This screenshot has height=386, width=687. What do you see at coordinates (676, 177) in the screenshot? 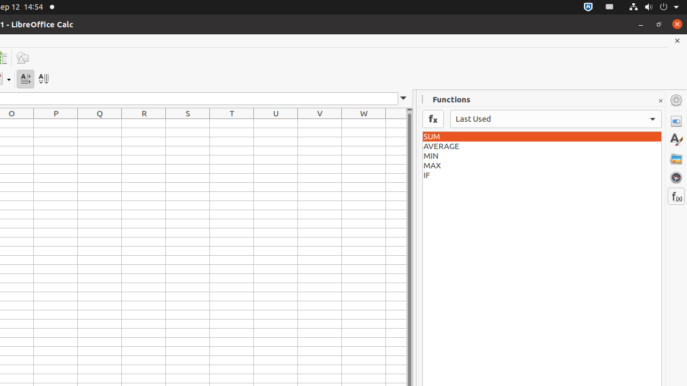
I see `Navigator` at bounding box center [676, 177].